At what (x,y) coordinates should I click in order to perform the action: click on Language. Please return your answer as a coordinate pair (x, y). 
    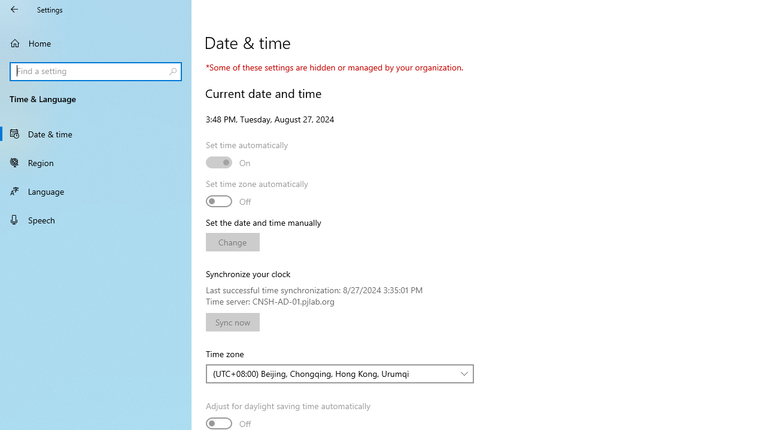
    Looking at the image, I should click on (96, 191).